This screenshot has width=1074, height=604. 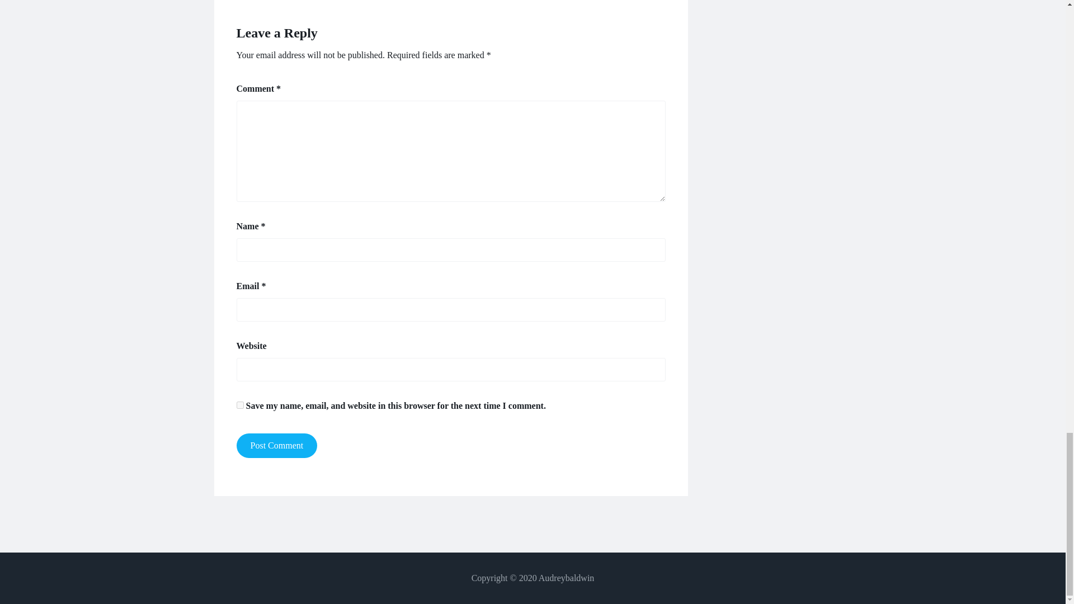 What do you see at coordinates (239, 405) in the screenshot?
I see `yes` at bounding box center [239, 405].